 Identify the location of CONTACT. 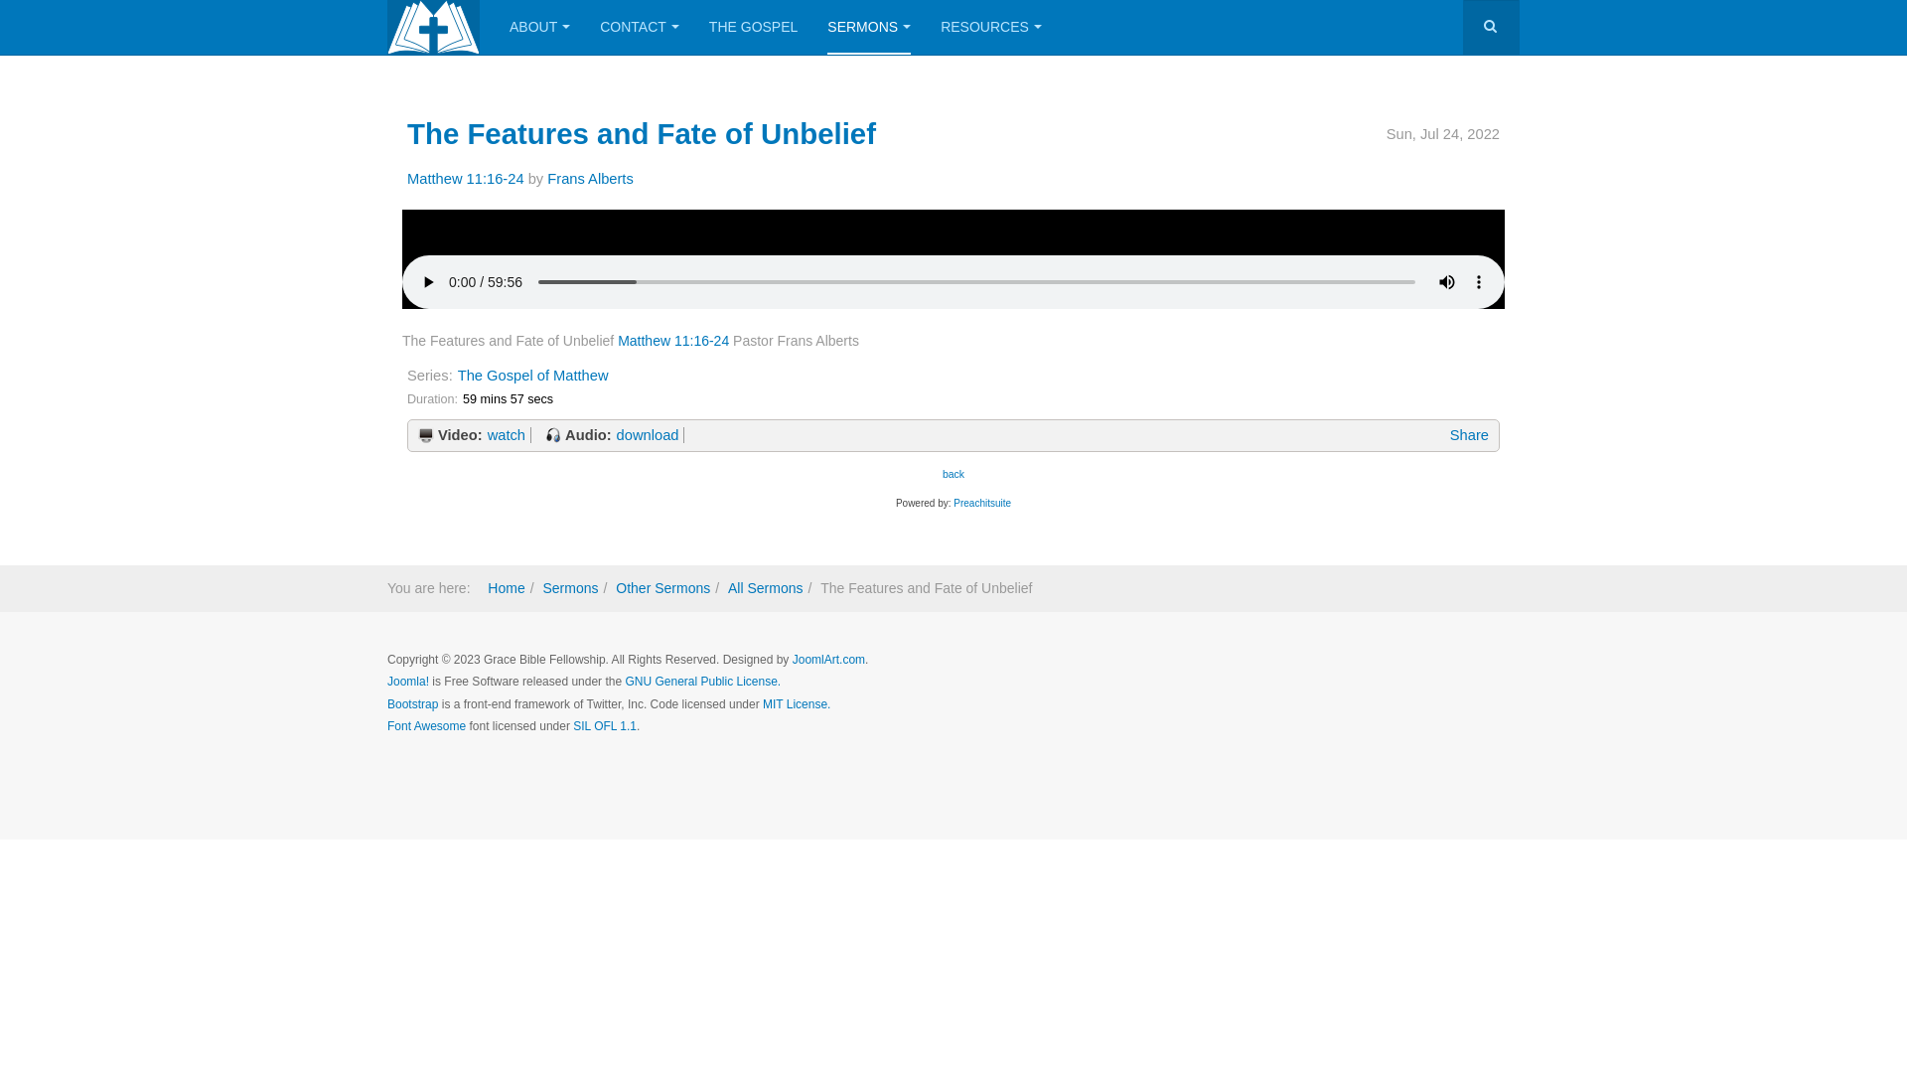
(640, 28).